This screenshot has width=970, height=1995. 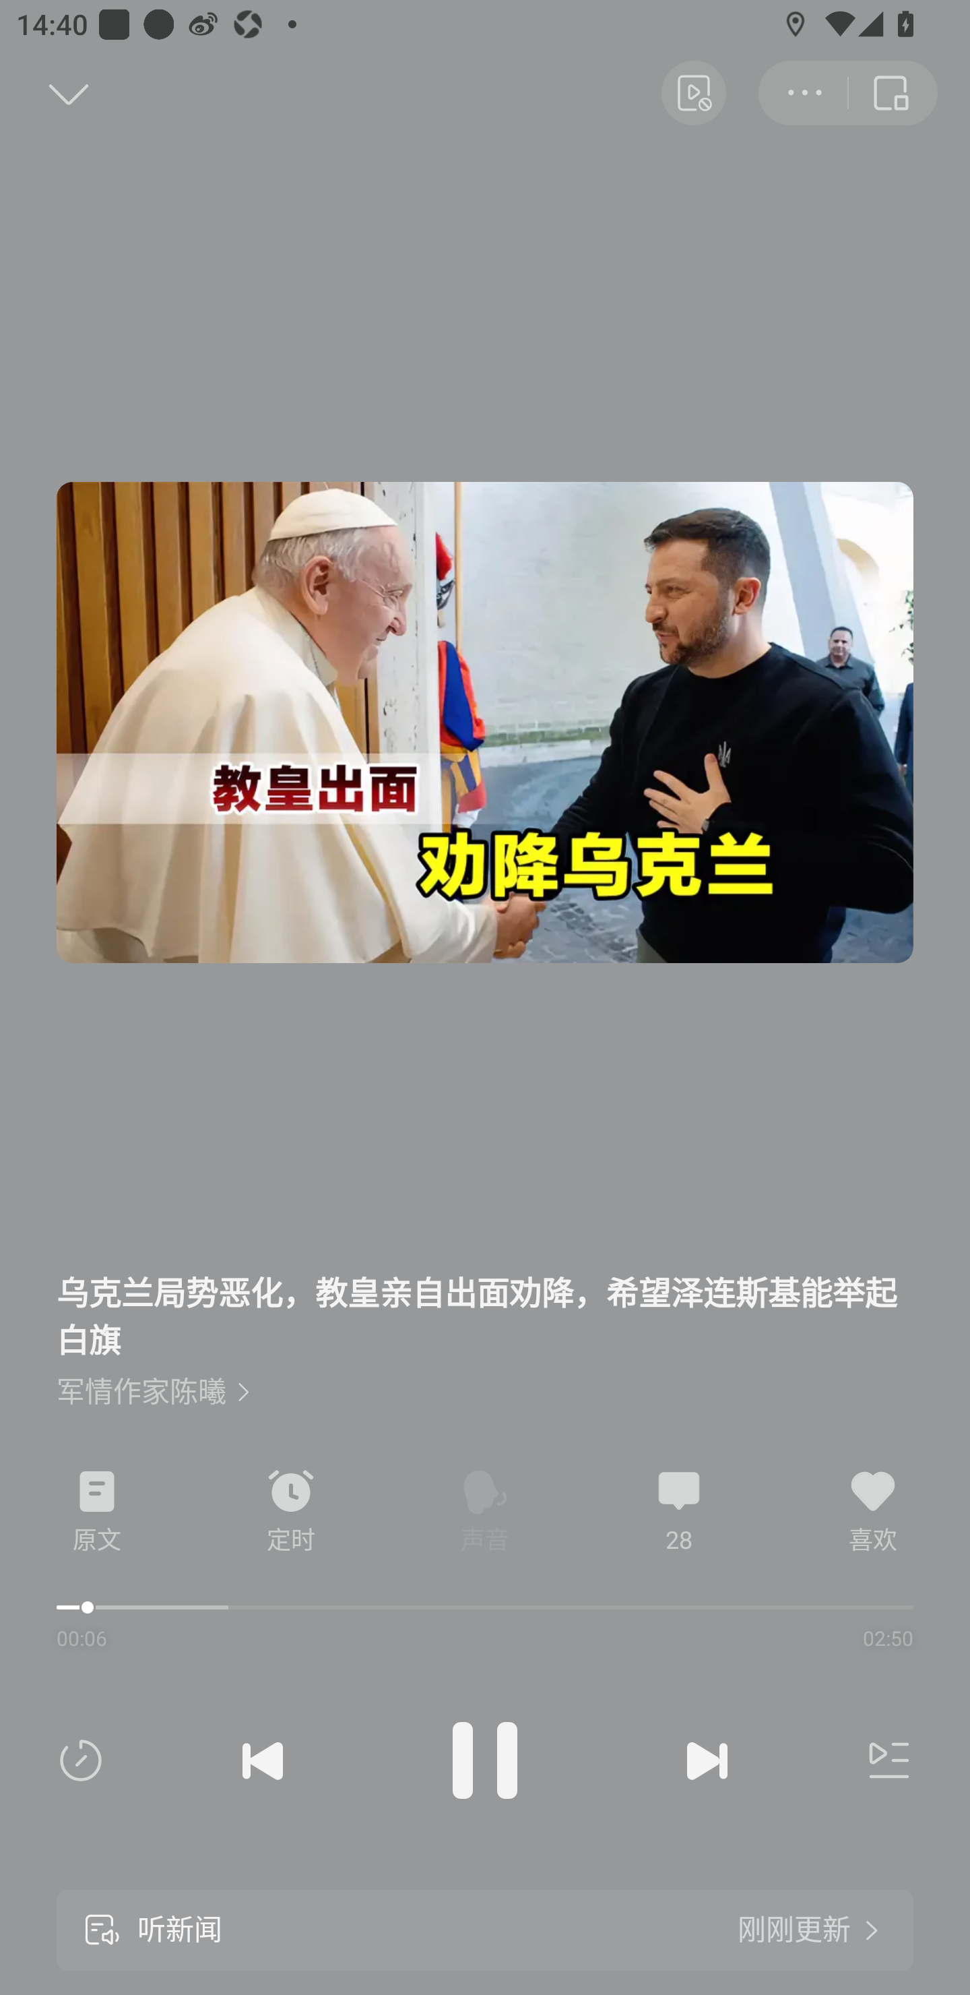 I want to click on 倍速，按钮, so click(x=86, y=1760).